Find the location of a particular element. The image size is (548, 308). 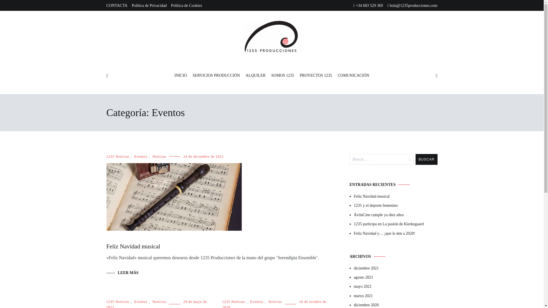

1235 Noticias is located at coordinates (118, 302).